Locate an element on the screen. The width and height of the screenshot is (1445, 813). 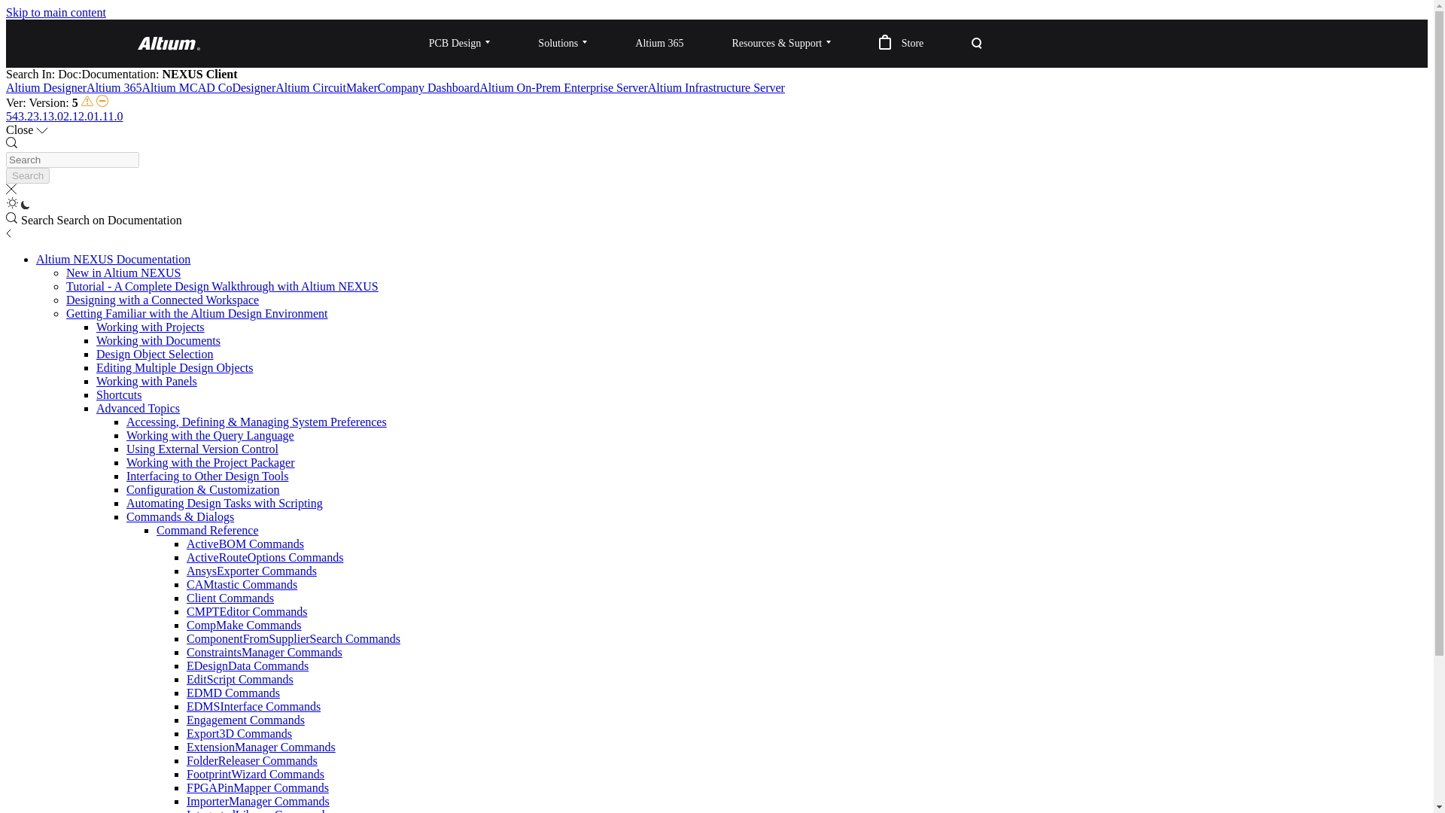
Altium On-Prem Enterprise Server is located at coordinates (563, 87).